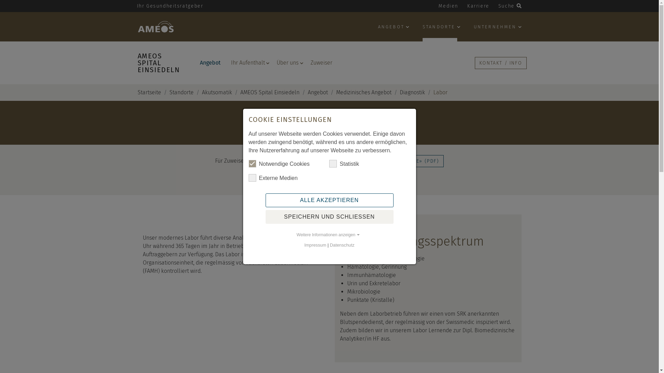 Image resolution: width=664 pixels, height=373 pixels. Describe the element at coordinates (412, 93) in the screenshot. I see `Diagnostik` at that location.